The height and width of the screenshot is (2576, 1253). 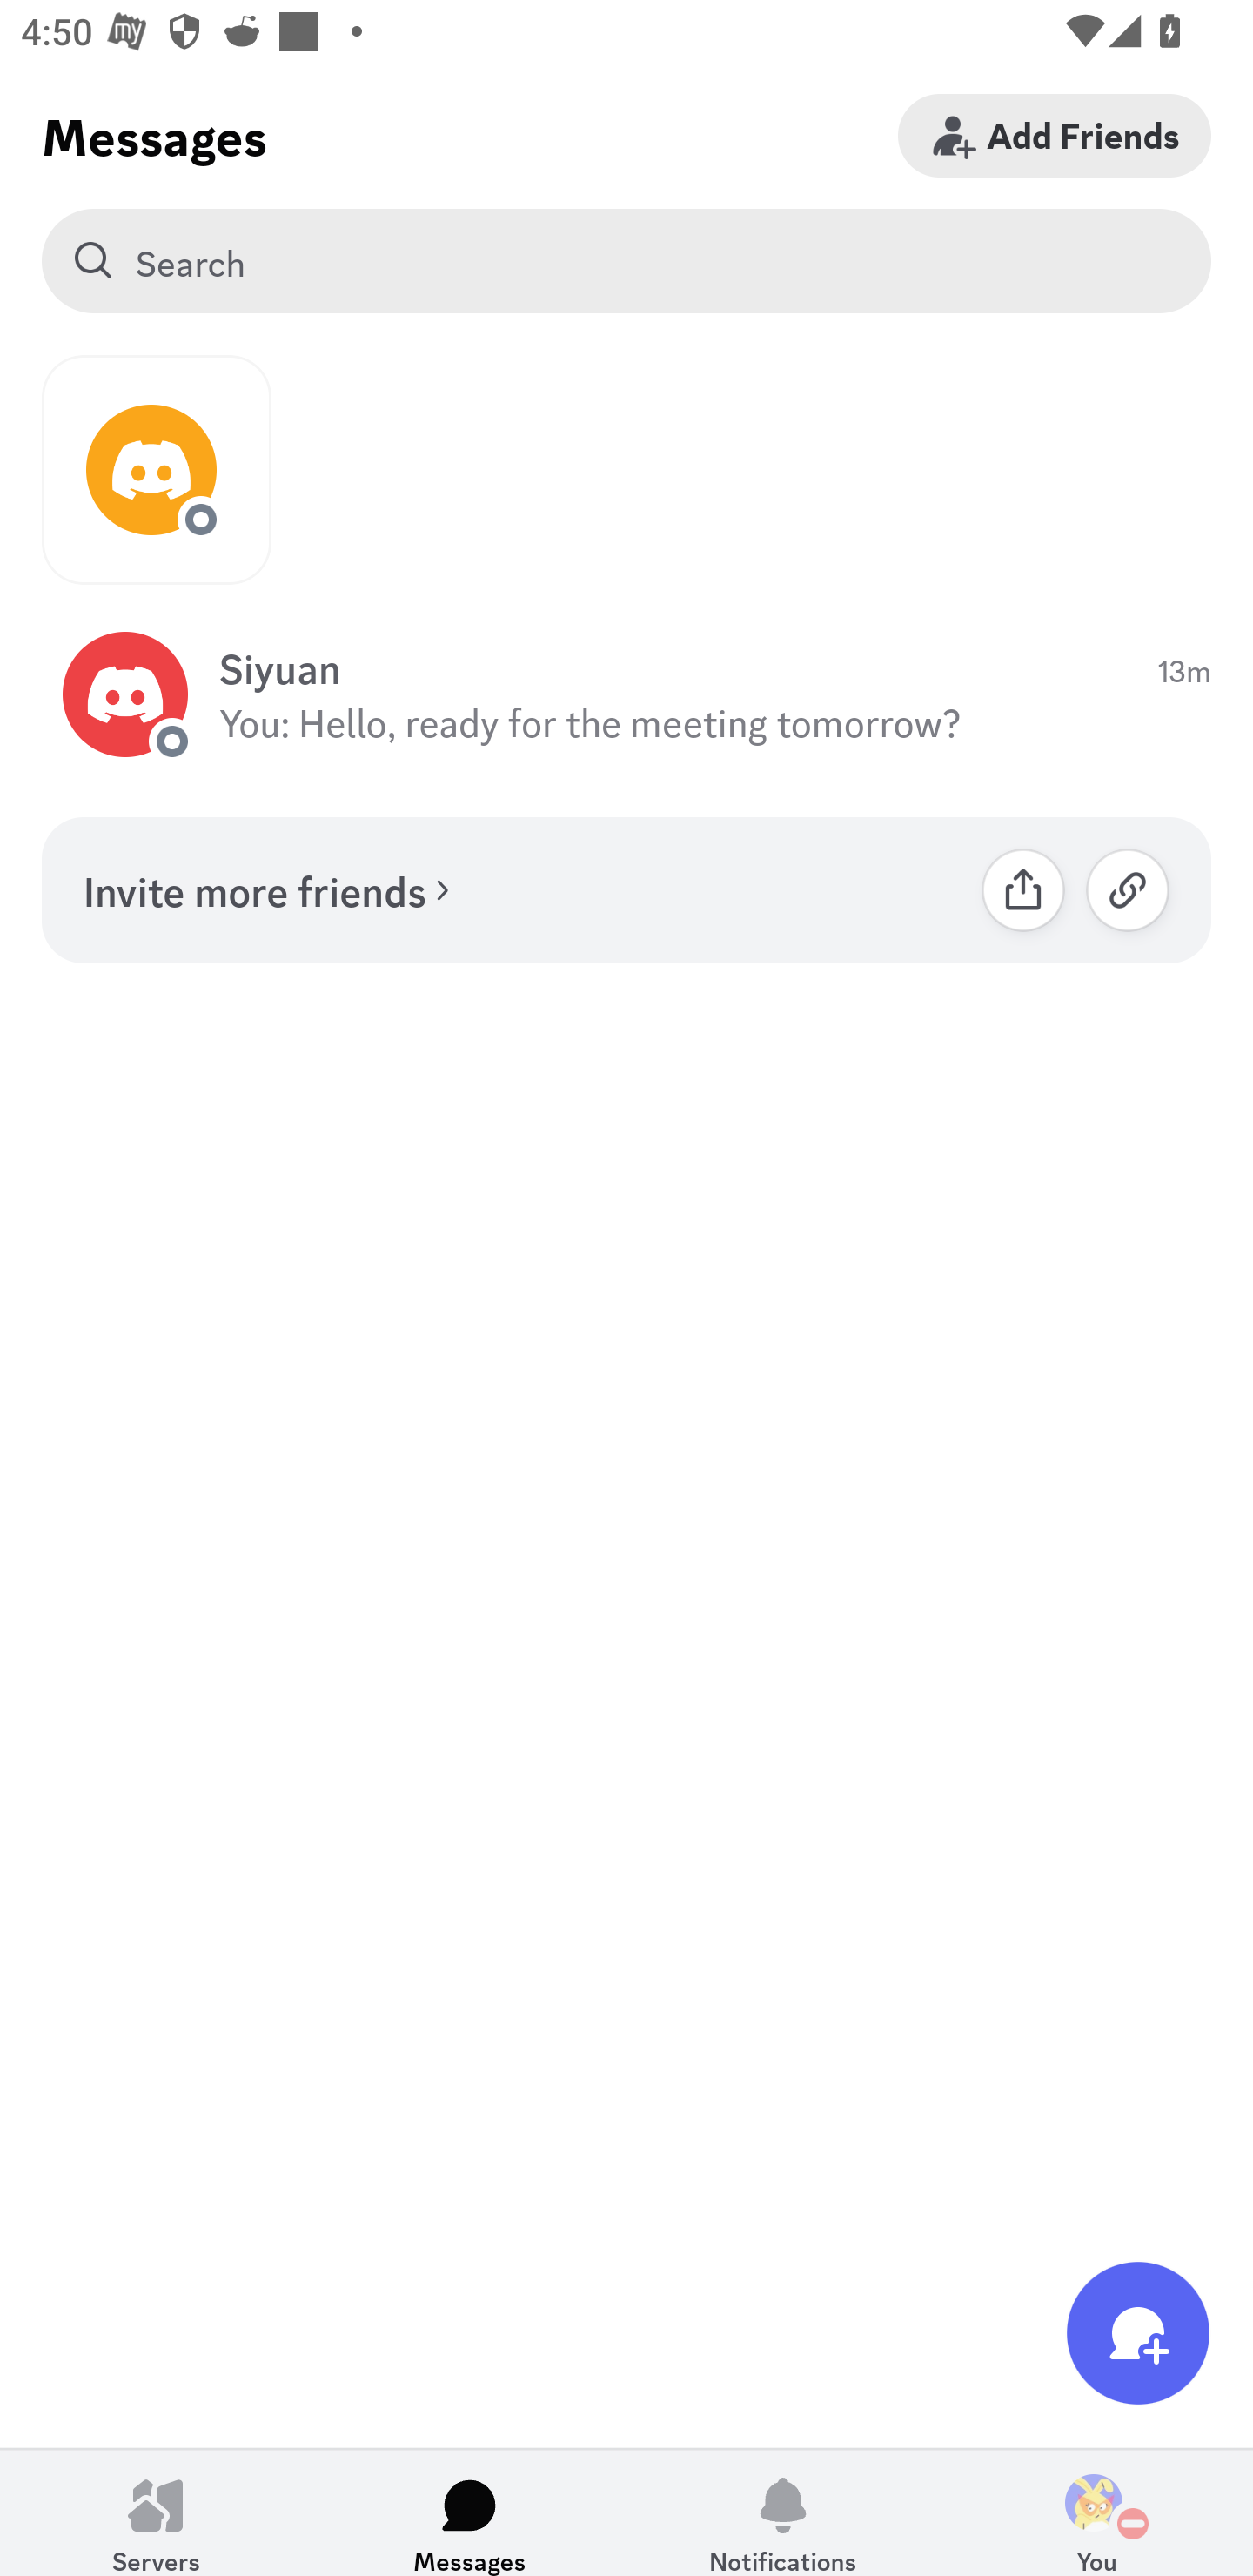 What do you see at coordinates (157, 470) in the screenshot?
I see `Sean, ` at bounding box center [157, 470].